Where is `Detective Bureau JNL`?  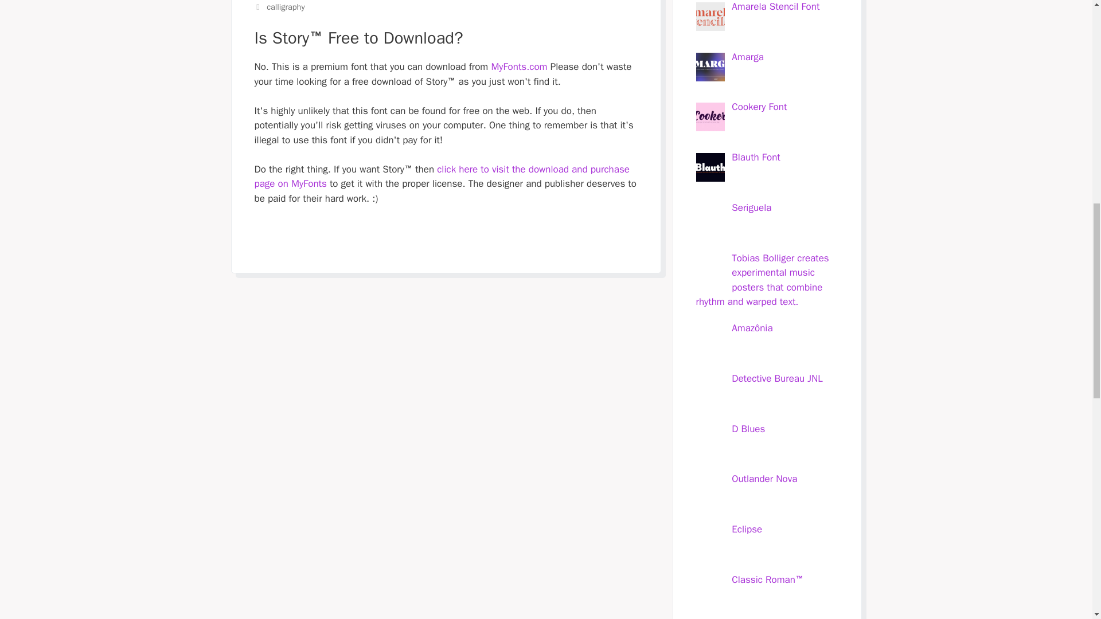 Detective Bureau JNL is located at coordinates (777, 378).